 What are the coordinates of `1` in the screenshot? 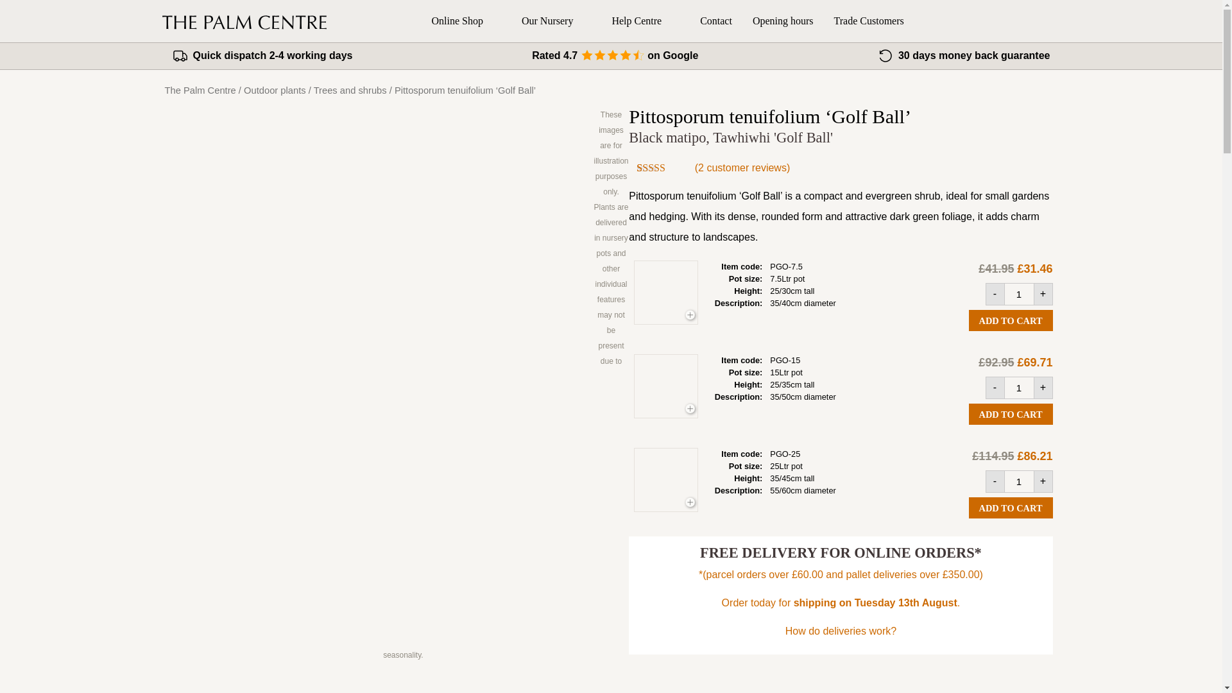 It's located at (1019, 481).